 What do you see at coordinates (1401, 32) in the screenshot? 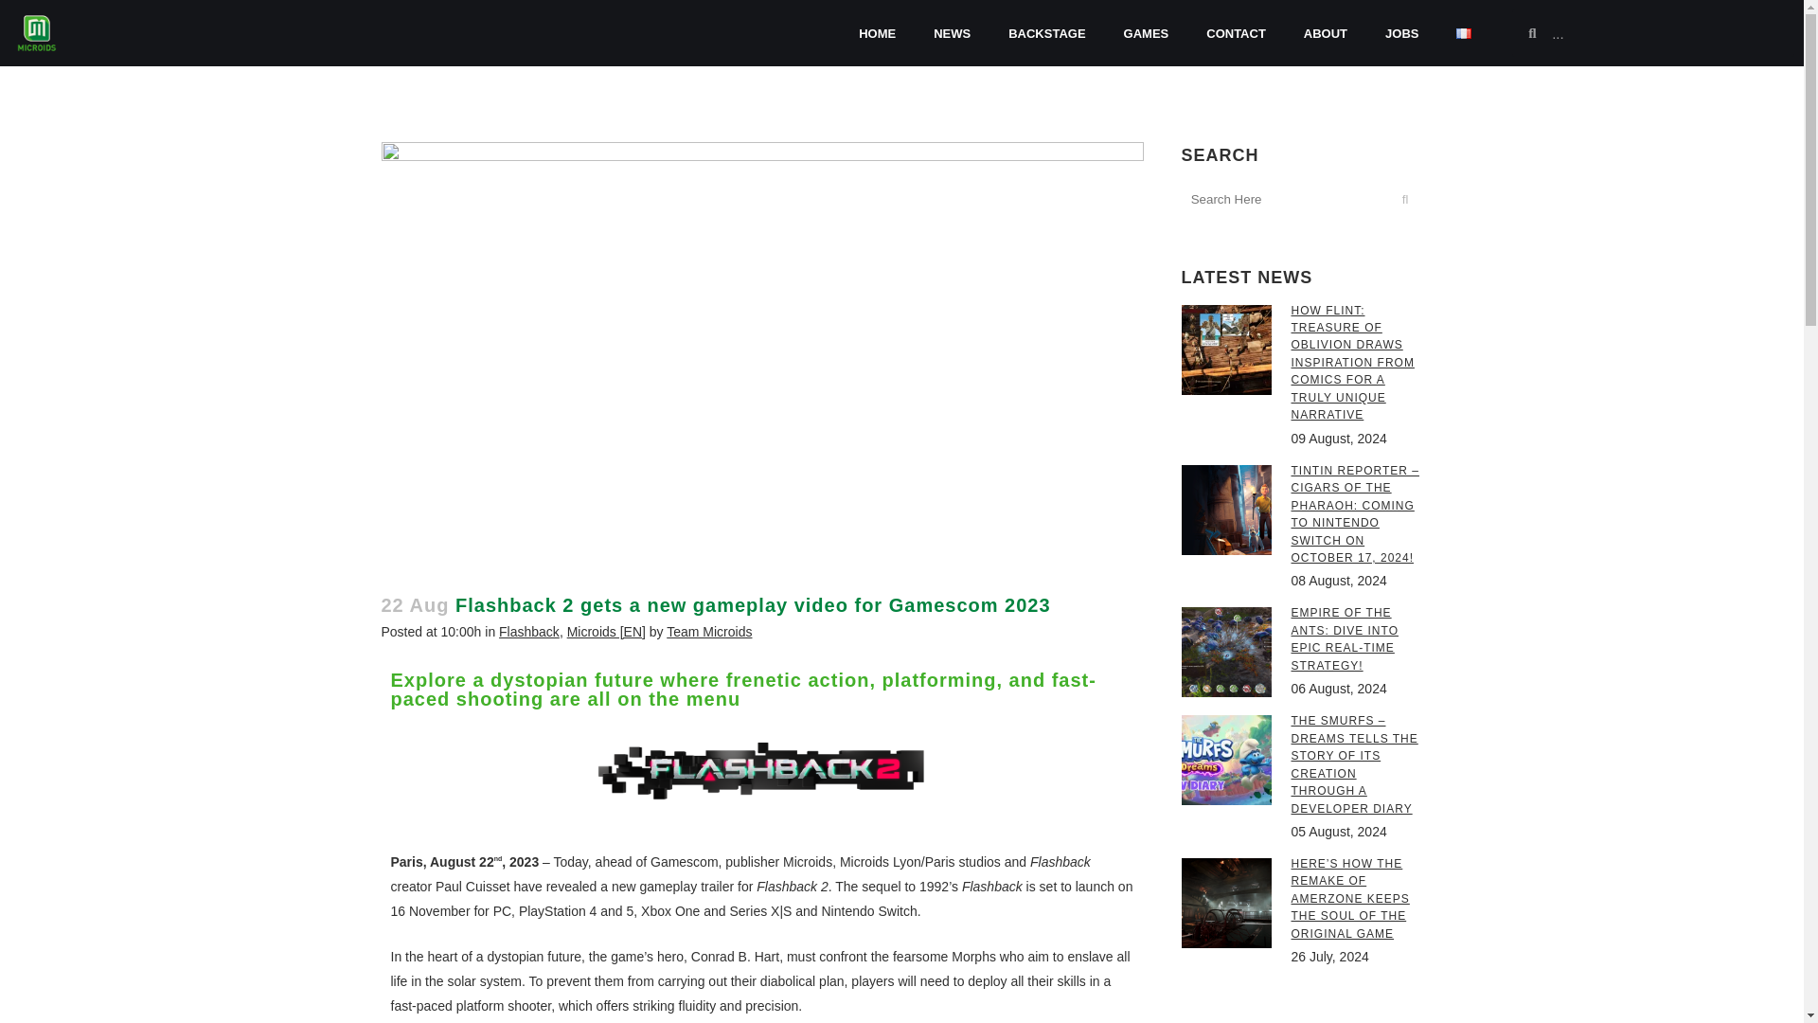
I see `JOBS` at bounding box center [1401, 32].